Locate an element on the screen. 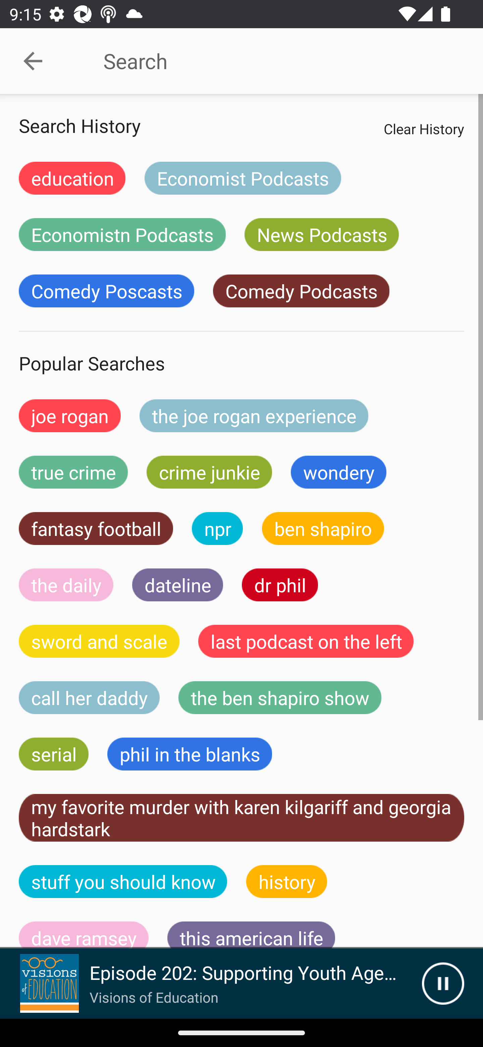 The width and height of the screenshot is (483, 1047). dave ramsey is located at coordinates (84, 935).